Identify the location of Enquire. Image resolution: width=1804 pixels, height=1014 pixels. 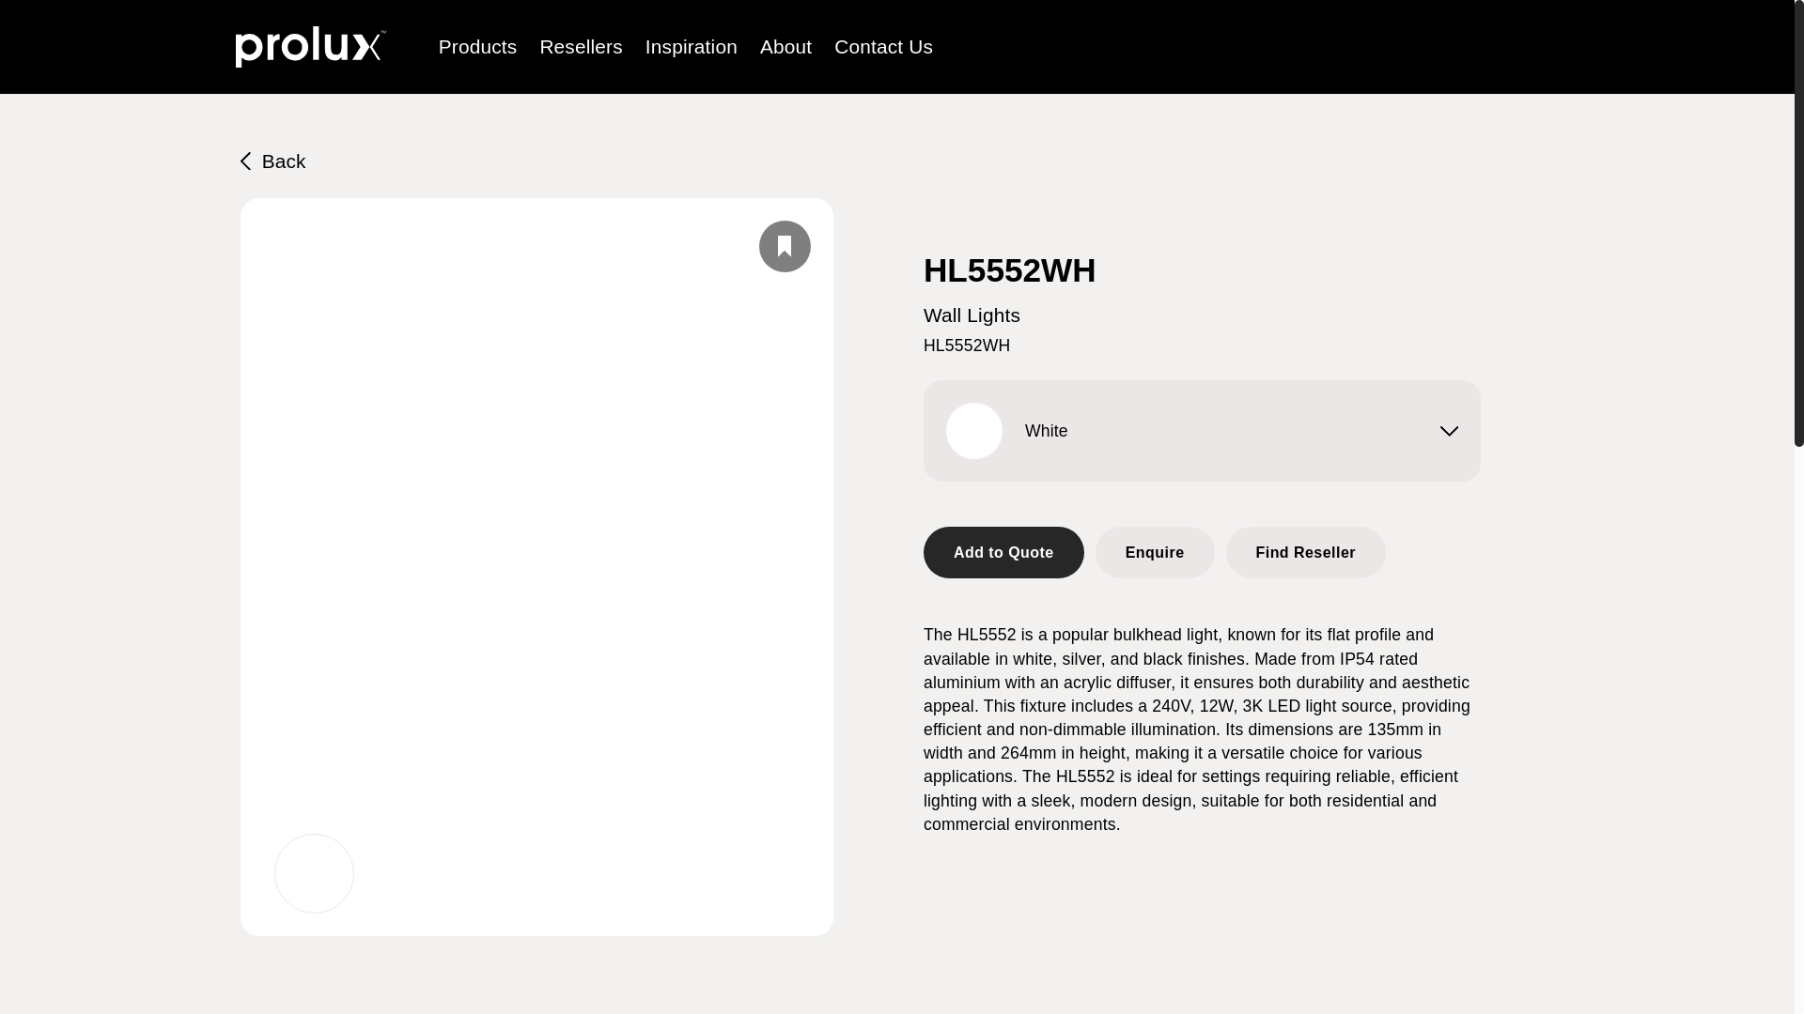
(1154, 552).